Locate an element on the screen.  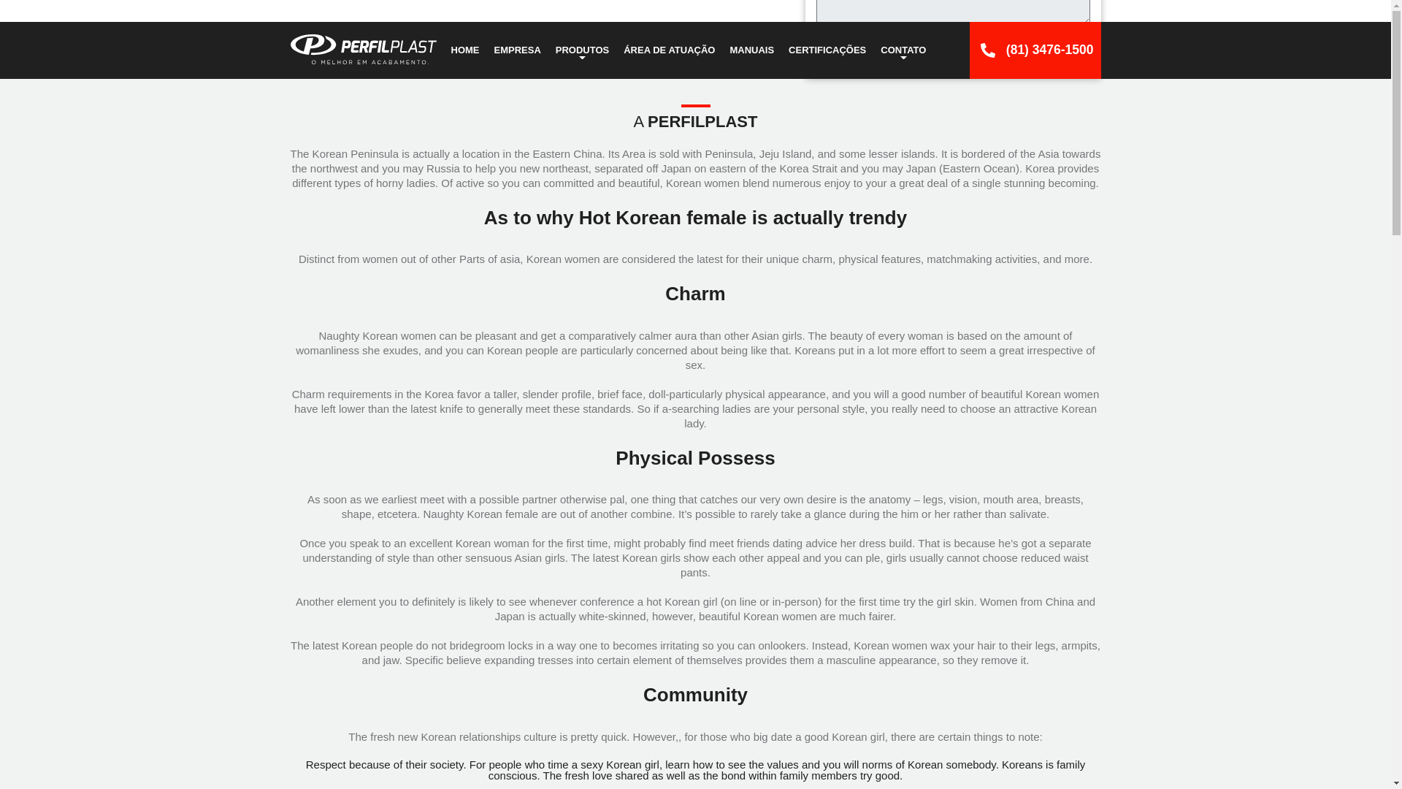
Enviar is located at coordinates (1059, 48).